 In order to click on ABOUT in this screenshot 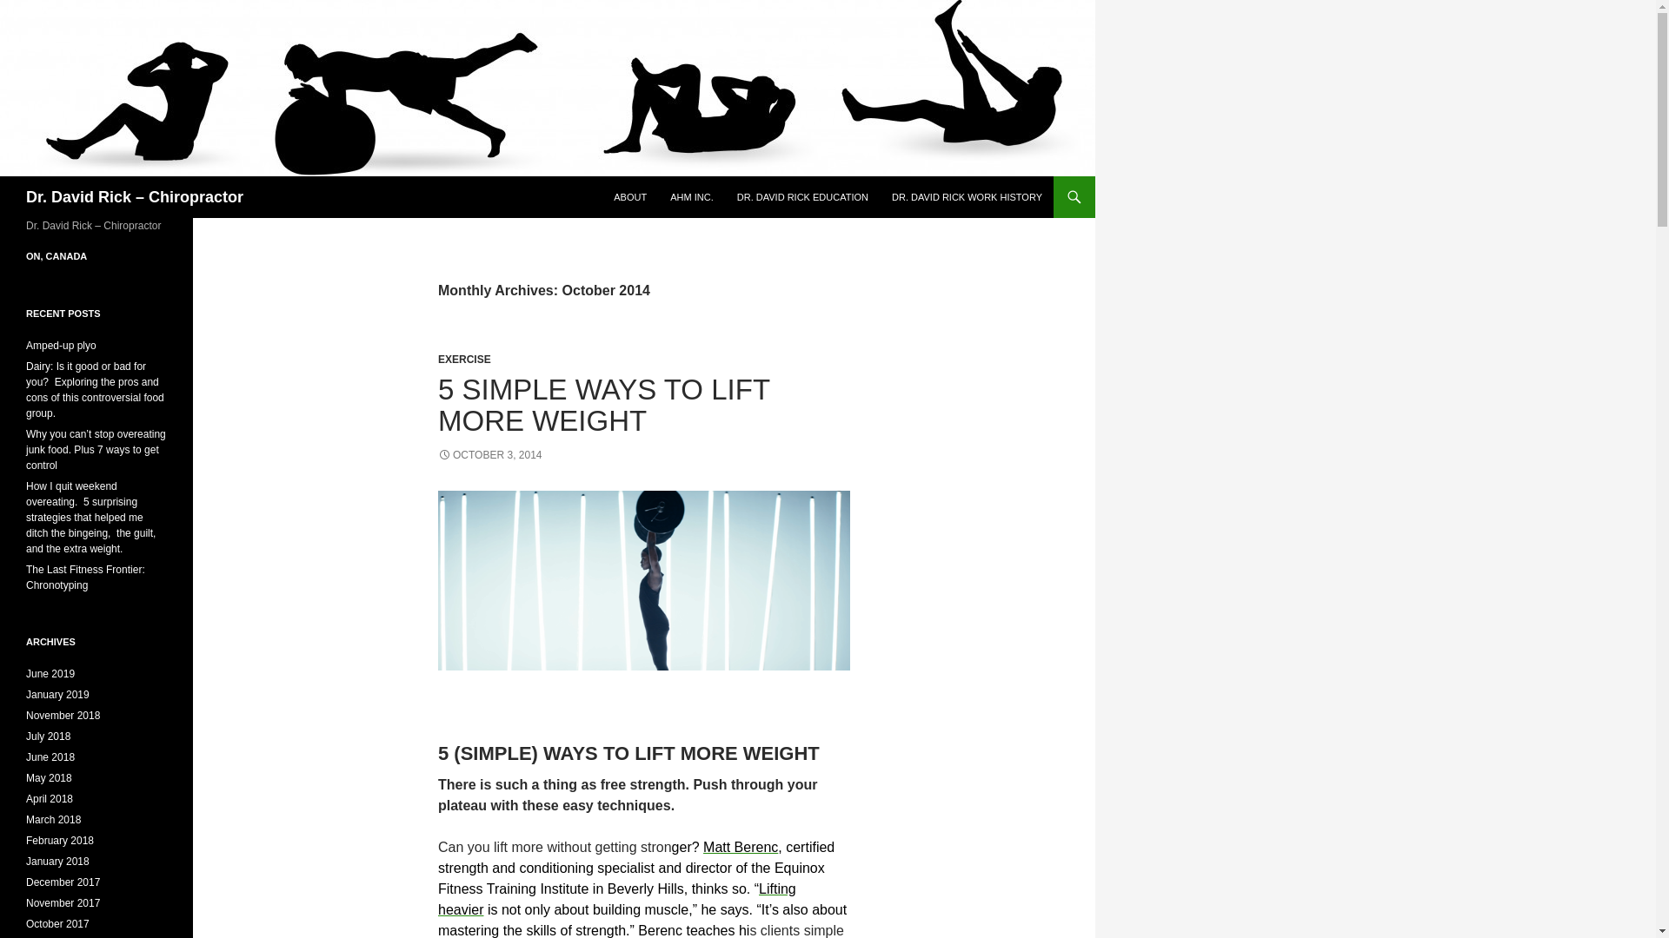, I will do `click(629, 196)`.